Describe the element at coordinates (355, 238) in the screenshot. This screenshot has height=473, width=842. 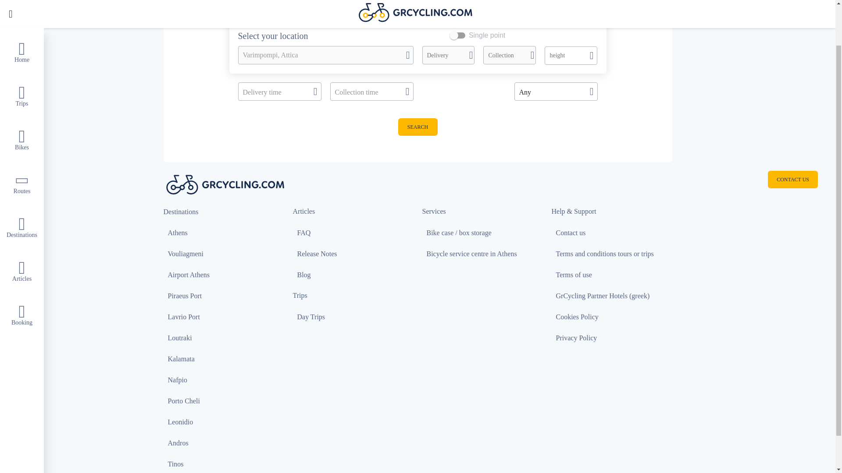
I see `FAQ` at that location.